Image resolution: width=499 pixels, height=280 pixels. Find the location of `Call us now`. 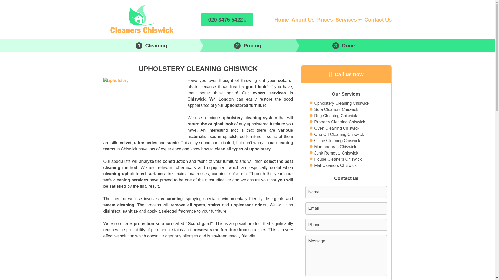

Call us now is located at coordinates (346, 74).